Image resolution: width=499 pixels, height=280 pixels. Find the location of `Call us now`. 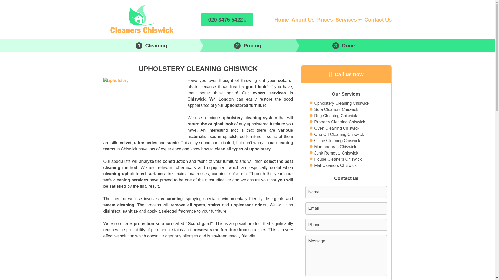

Call us now is located at coordinates (346, 74).